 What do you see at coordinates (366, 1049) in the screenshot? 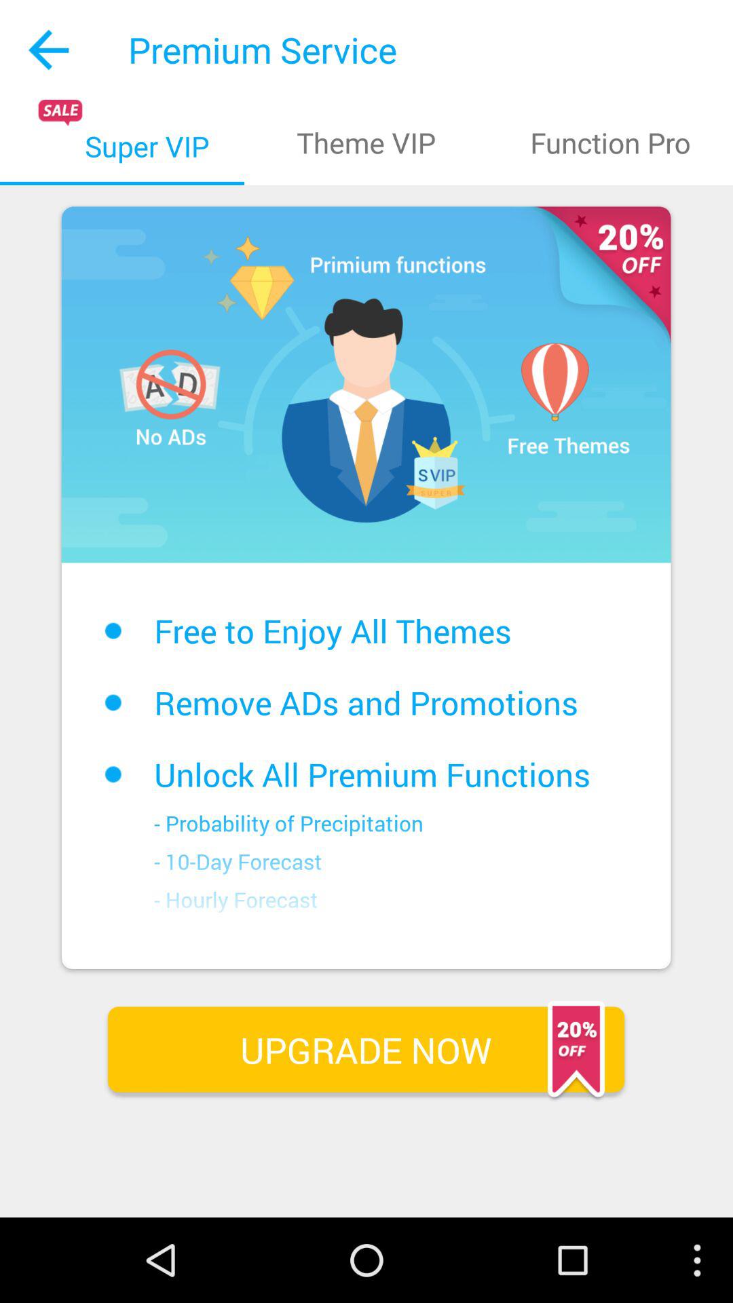
I see `flip to the upgrade now` at bounding box center [366, 1049].